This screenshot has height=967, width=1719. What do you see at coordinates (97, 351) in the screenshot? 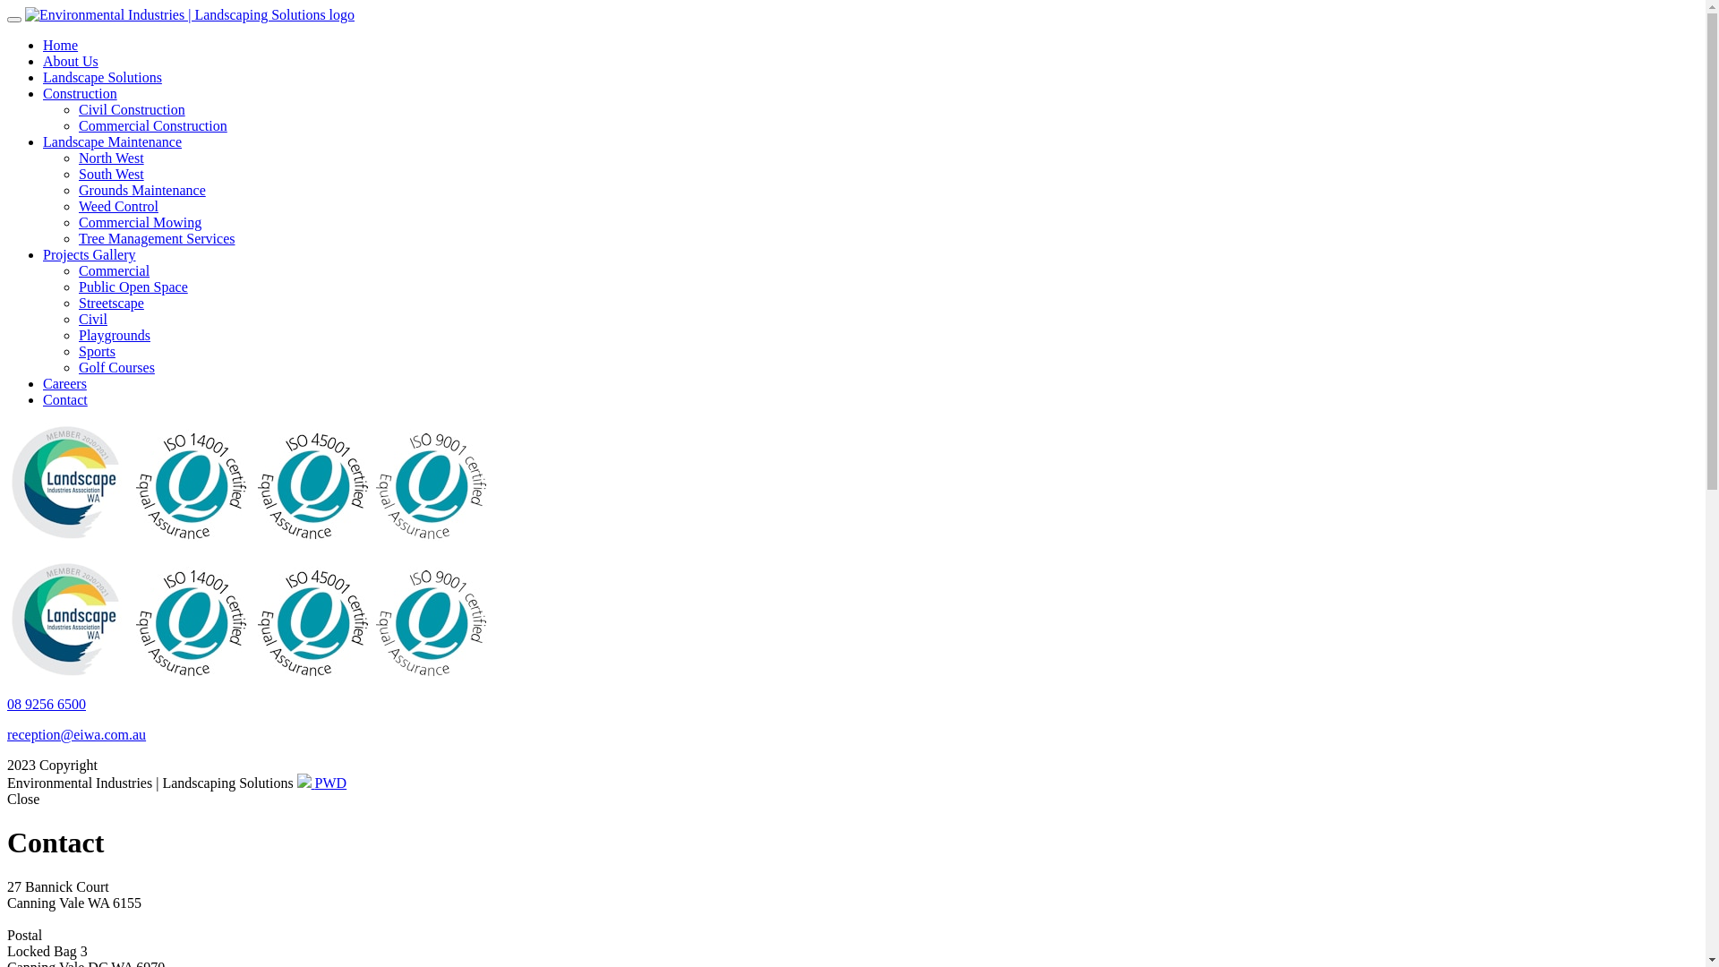
I see `Sports` at bounding box center [97, 351].